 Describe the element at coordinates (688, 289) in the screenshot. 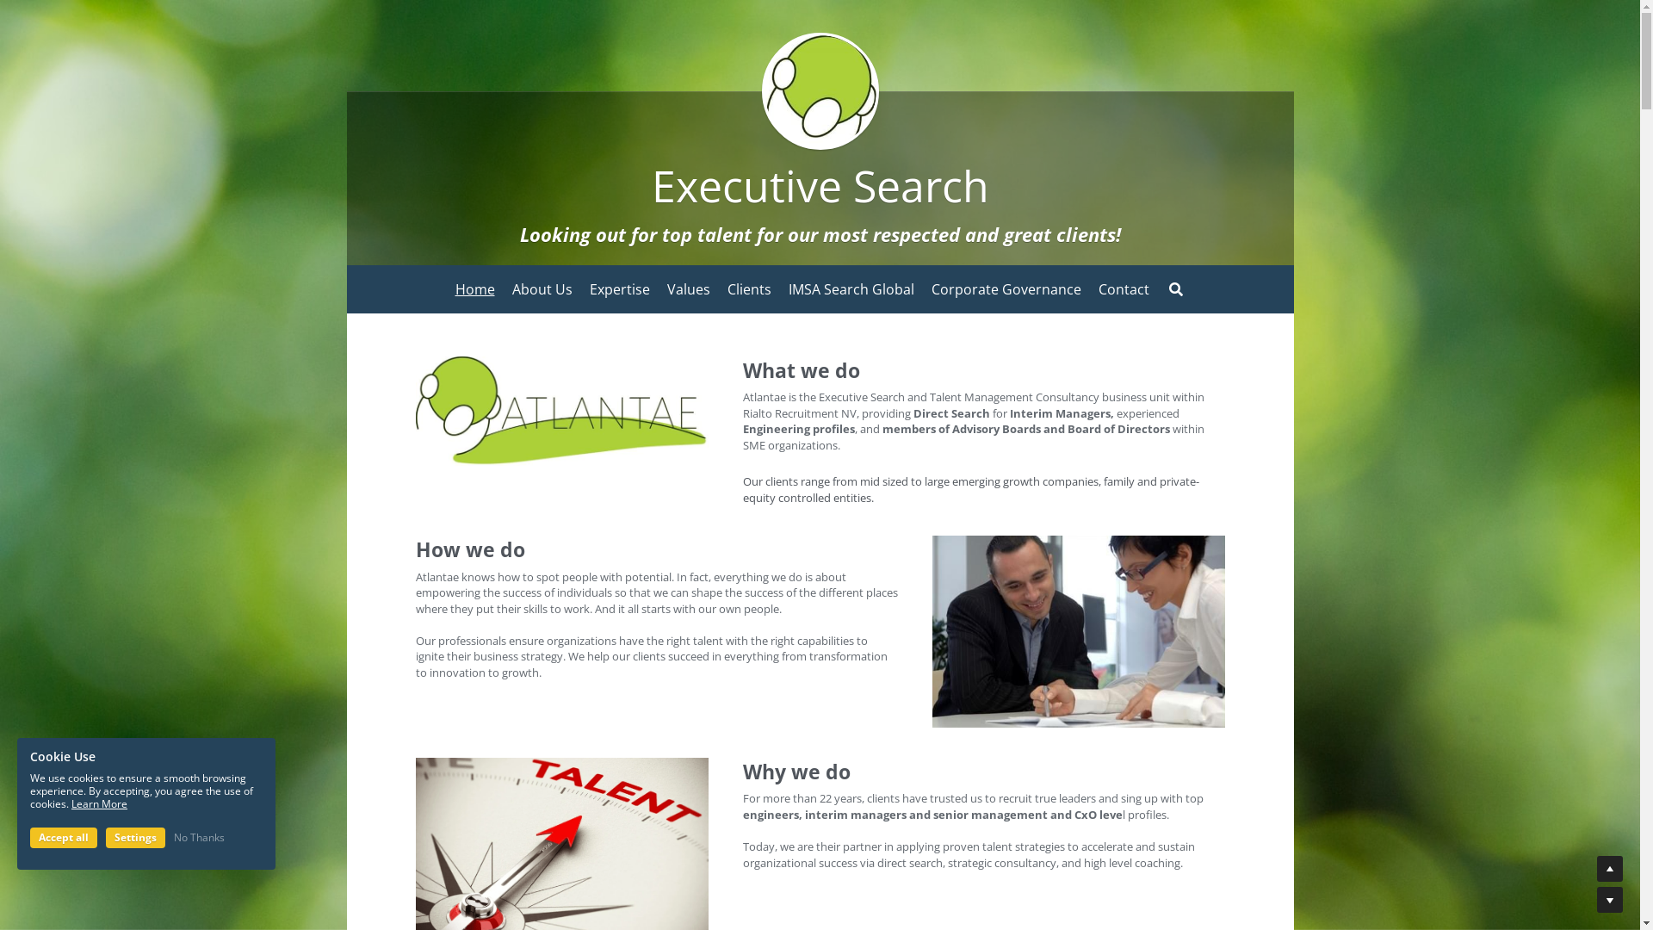

I see `Values` at that location.